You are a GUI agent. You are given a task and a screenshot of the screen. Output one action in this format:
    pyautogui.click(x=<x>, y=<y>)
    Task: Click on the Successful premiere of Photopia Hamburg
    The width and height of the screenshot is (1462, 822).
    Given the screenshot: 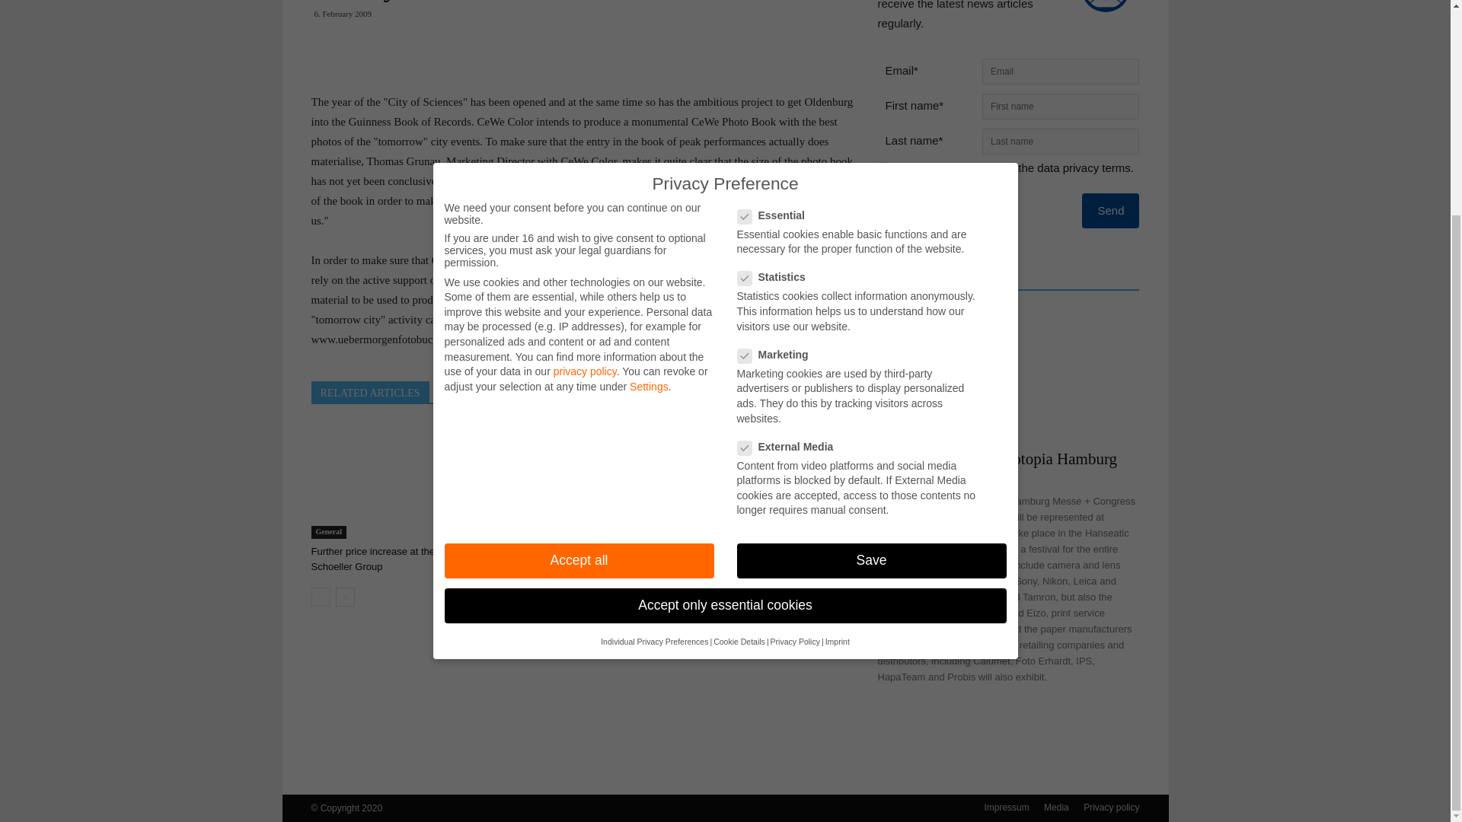 What is the action you would take?
    pyautogui.click(x=756, y=559)
    